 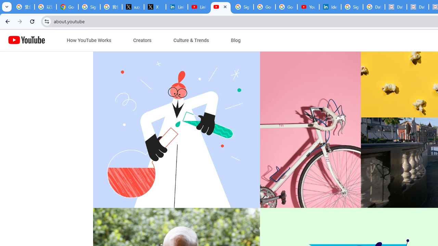 I want to click on X, so click(x=155, y=7).